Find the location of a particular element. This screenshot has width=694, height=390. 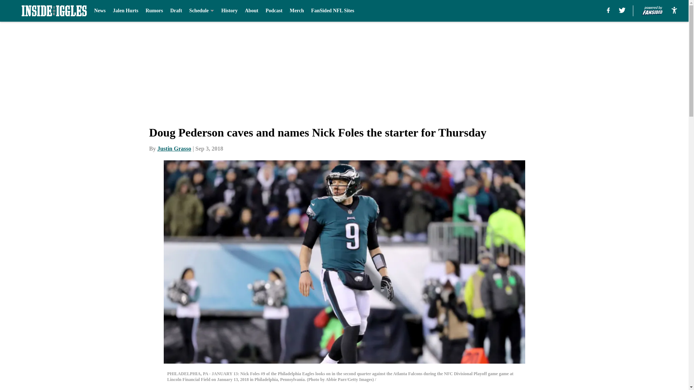

History is located at coordinates (229, 11).